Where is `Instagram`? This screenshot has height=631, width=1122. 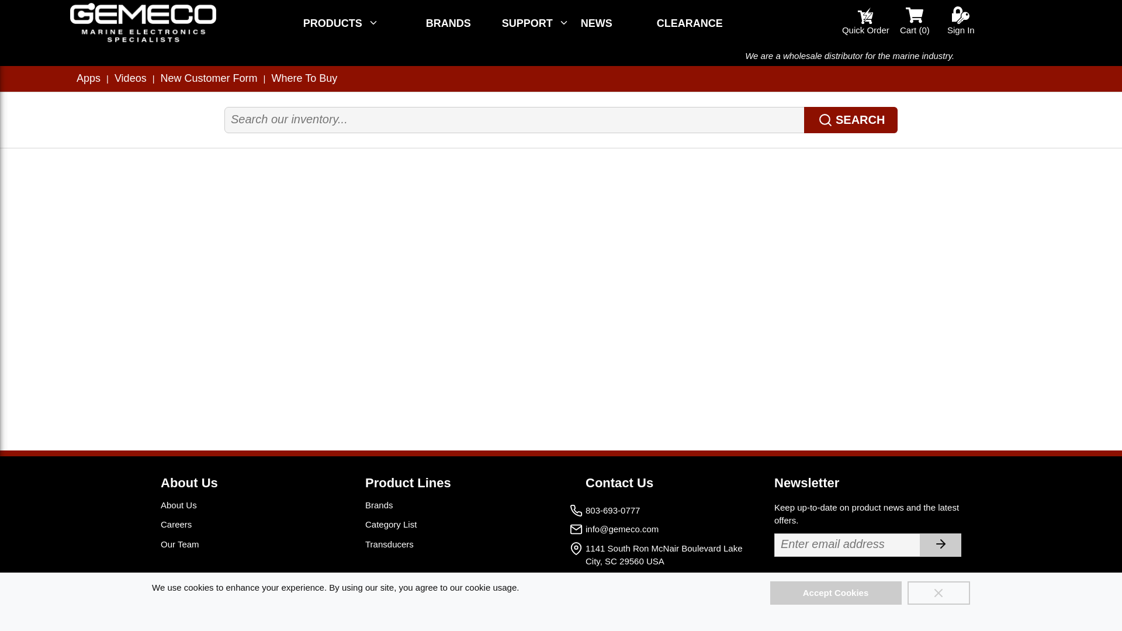 Instagram is located at coordinates (872, 610).